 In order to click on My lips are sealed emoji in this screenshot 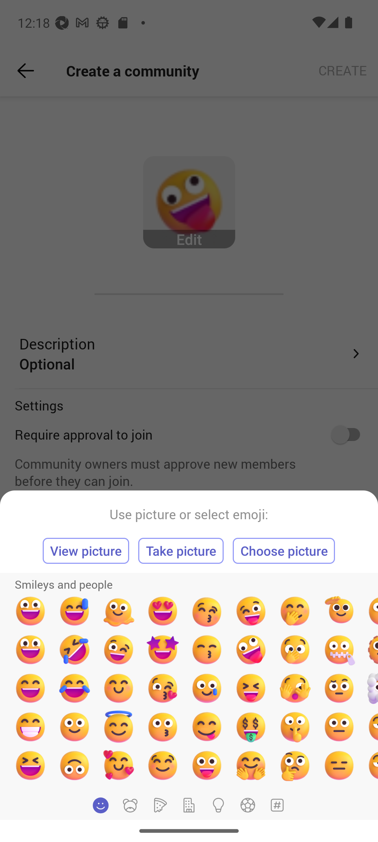, I will do `click(295, 727)`.